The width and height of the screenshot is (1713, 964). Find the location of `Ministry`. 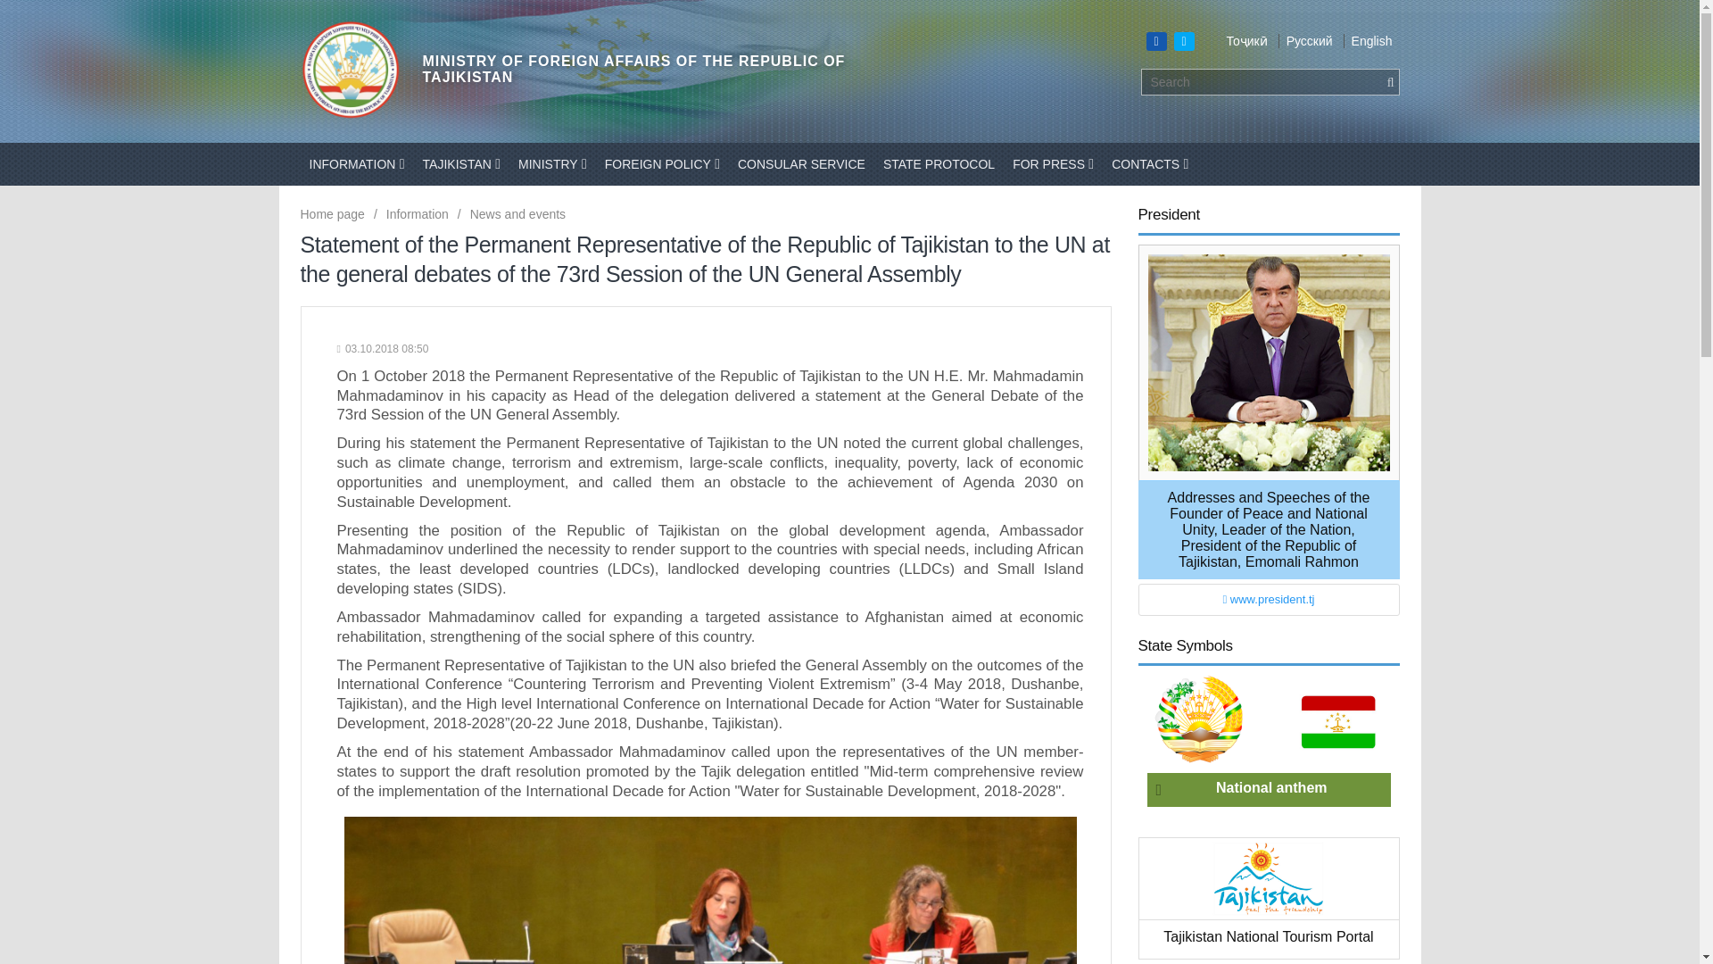

Ministry is located at coordinates (552, 164).